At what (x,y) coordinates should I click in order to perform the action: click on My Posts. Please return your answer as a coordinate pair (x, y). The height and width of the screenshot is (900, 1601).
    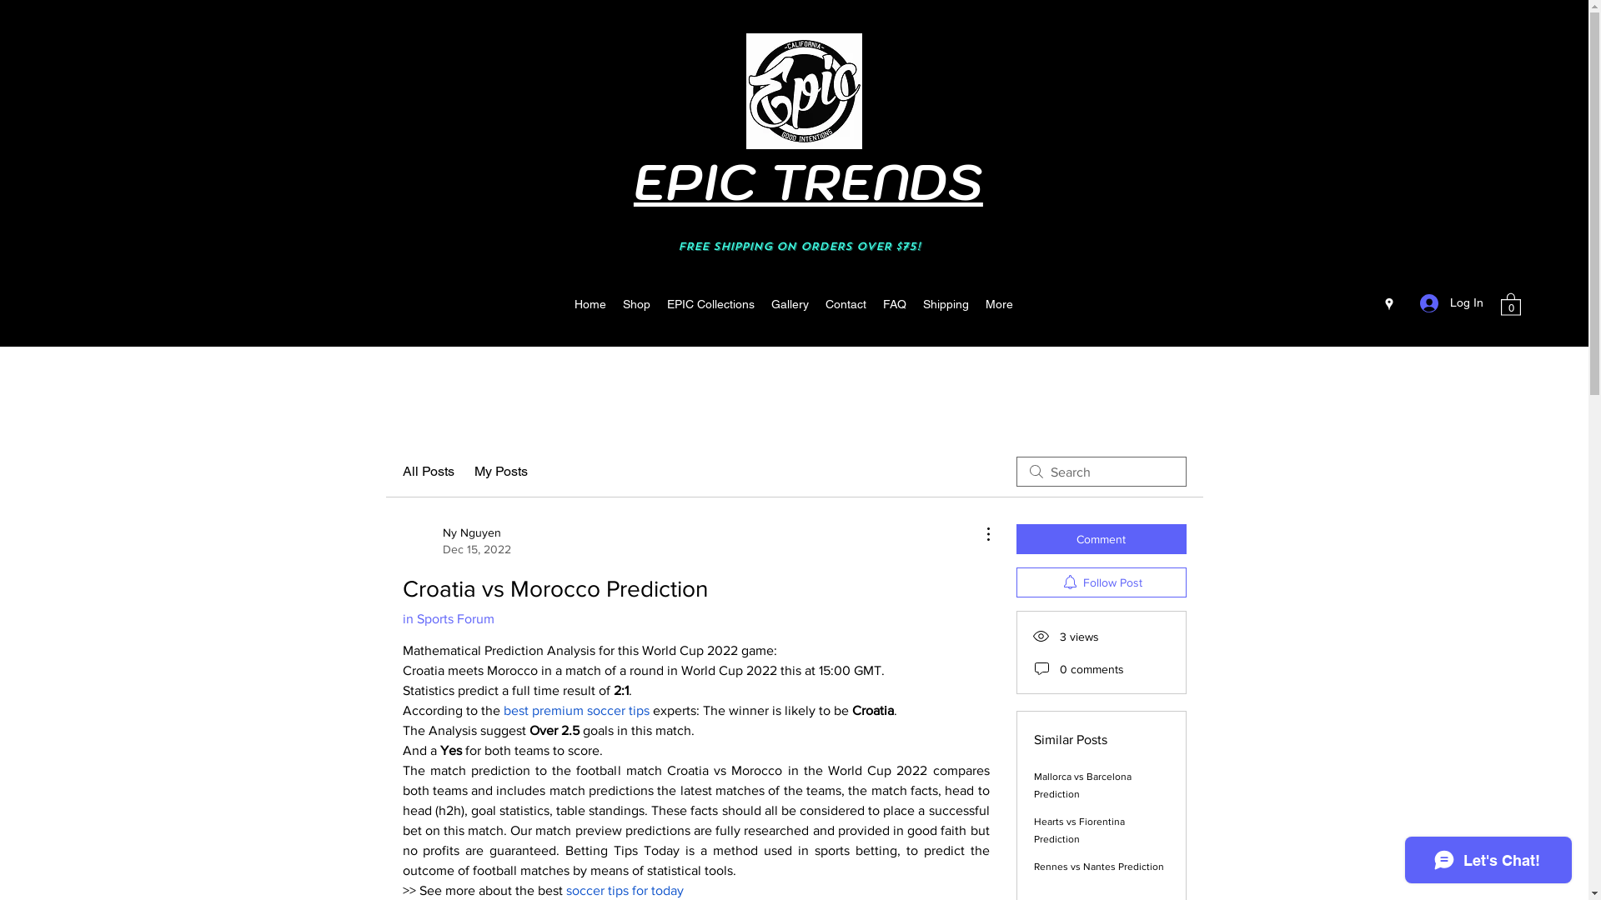
    Looking at the image, I should click on (500, 472).